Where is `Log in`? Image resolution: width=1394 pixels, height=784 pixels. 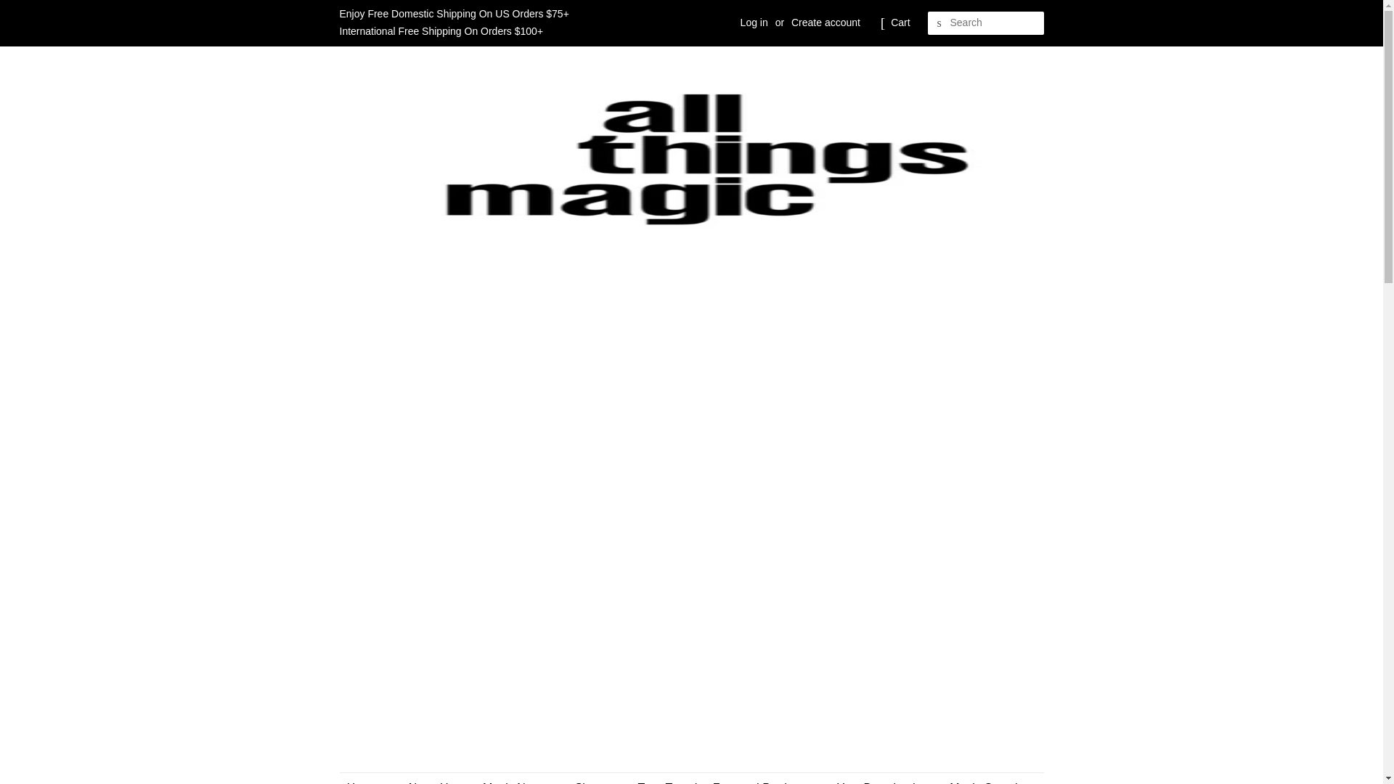 Log in is located at coordinates (754, 22).